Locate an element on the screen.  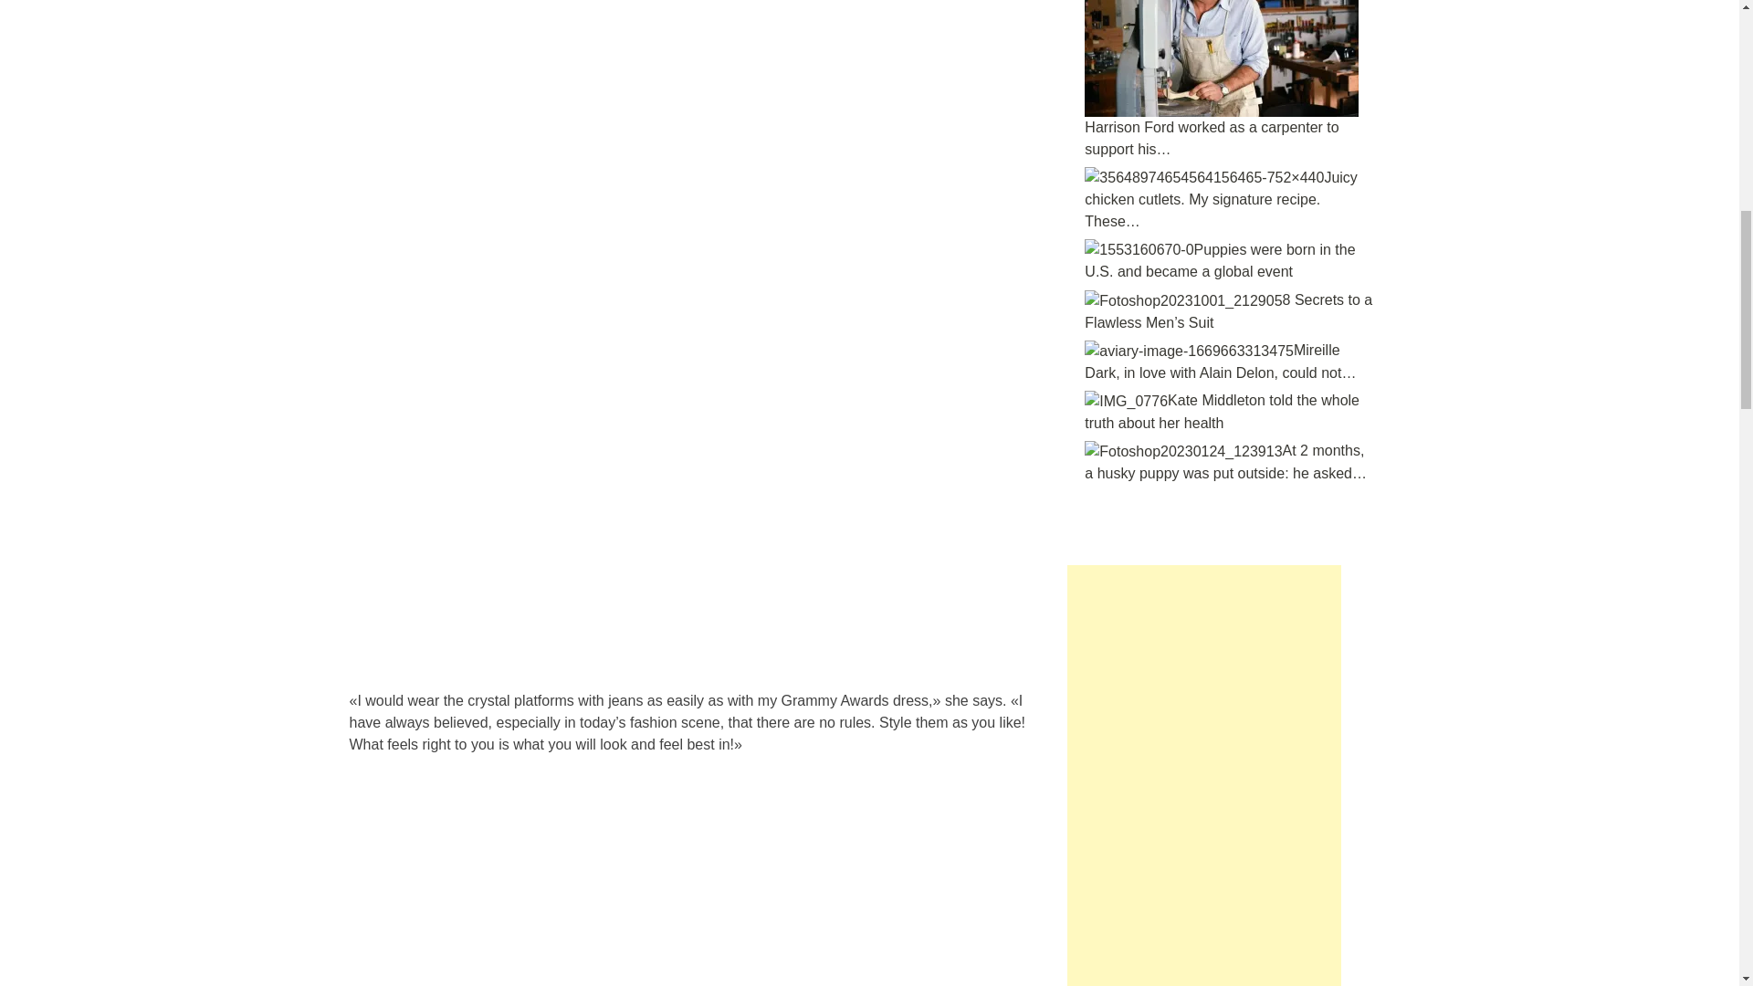
Puppies were born in the U.S. and became a global event is located at coordinates (1139, 250).